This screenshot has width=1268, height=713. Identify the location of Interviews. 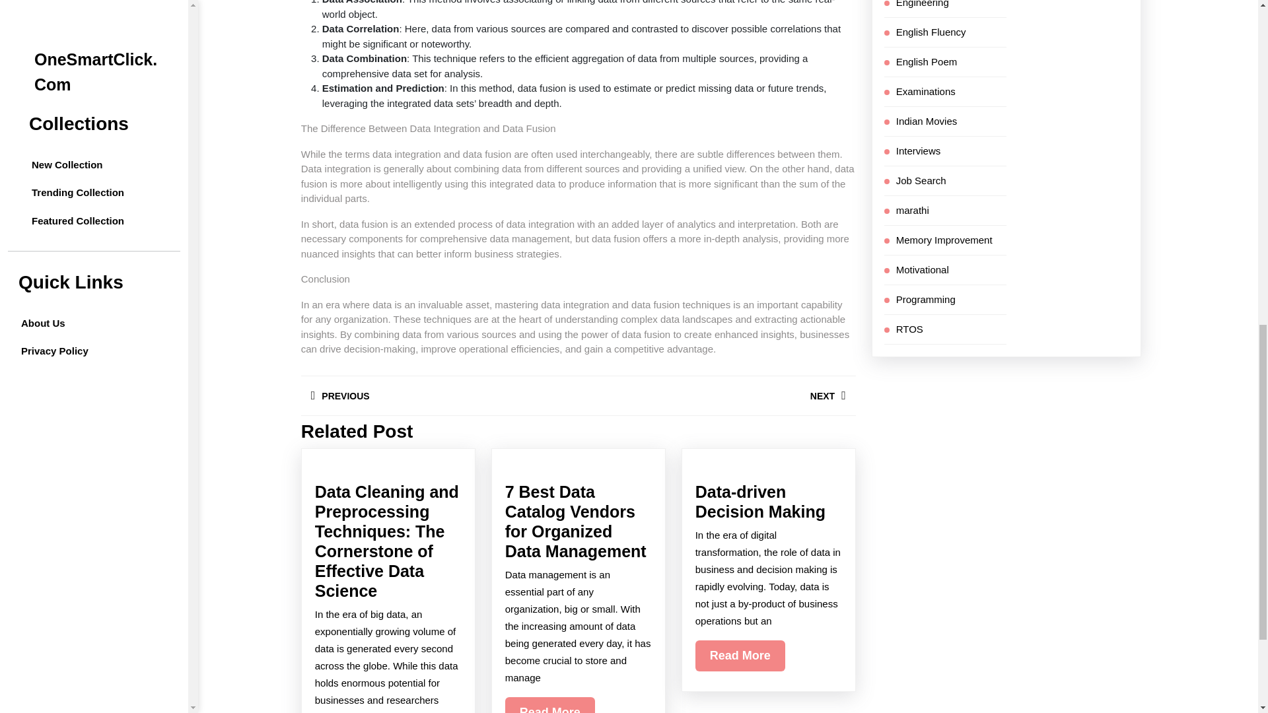
(926, 91).